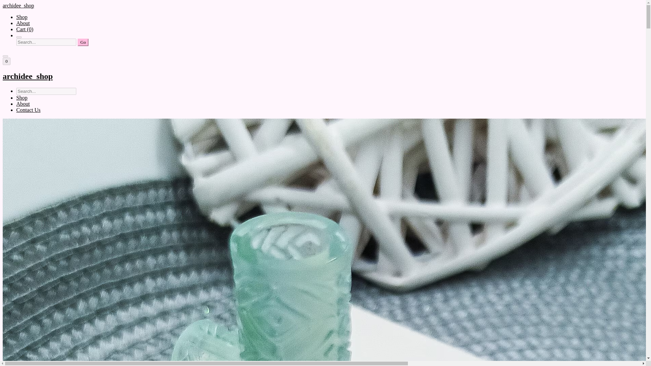  Describe the element at coordinates (23, 104) in the screenshot. I see `About` at that location.